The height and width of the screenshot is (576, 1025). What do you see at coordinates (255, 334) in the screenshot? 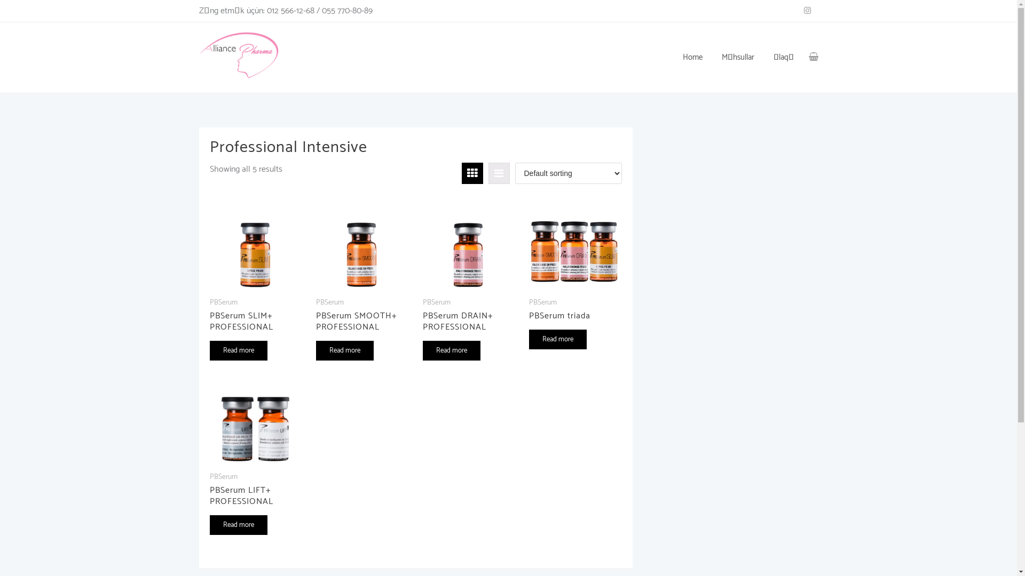
I see `PBSerum SLIM+ PROFESSIONAL` at bounding box center [255, 334].